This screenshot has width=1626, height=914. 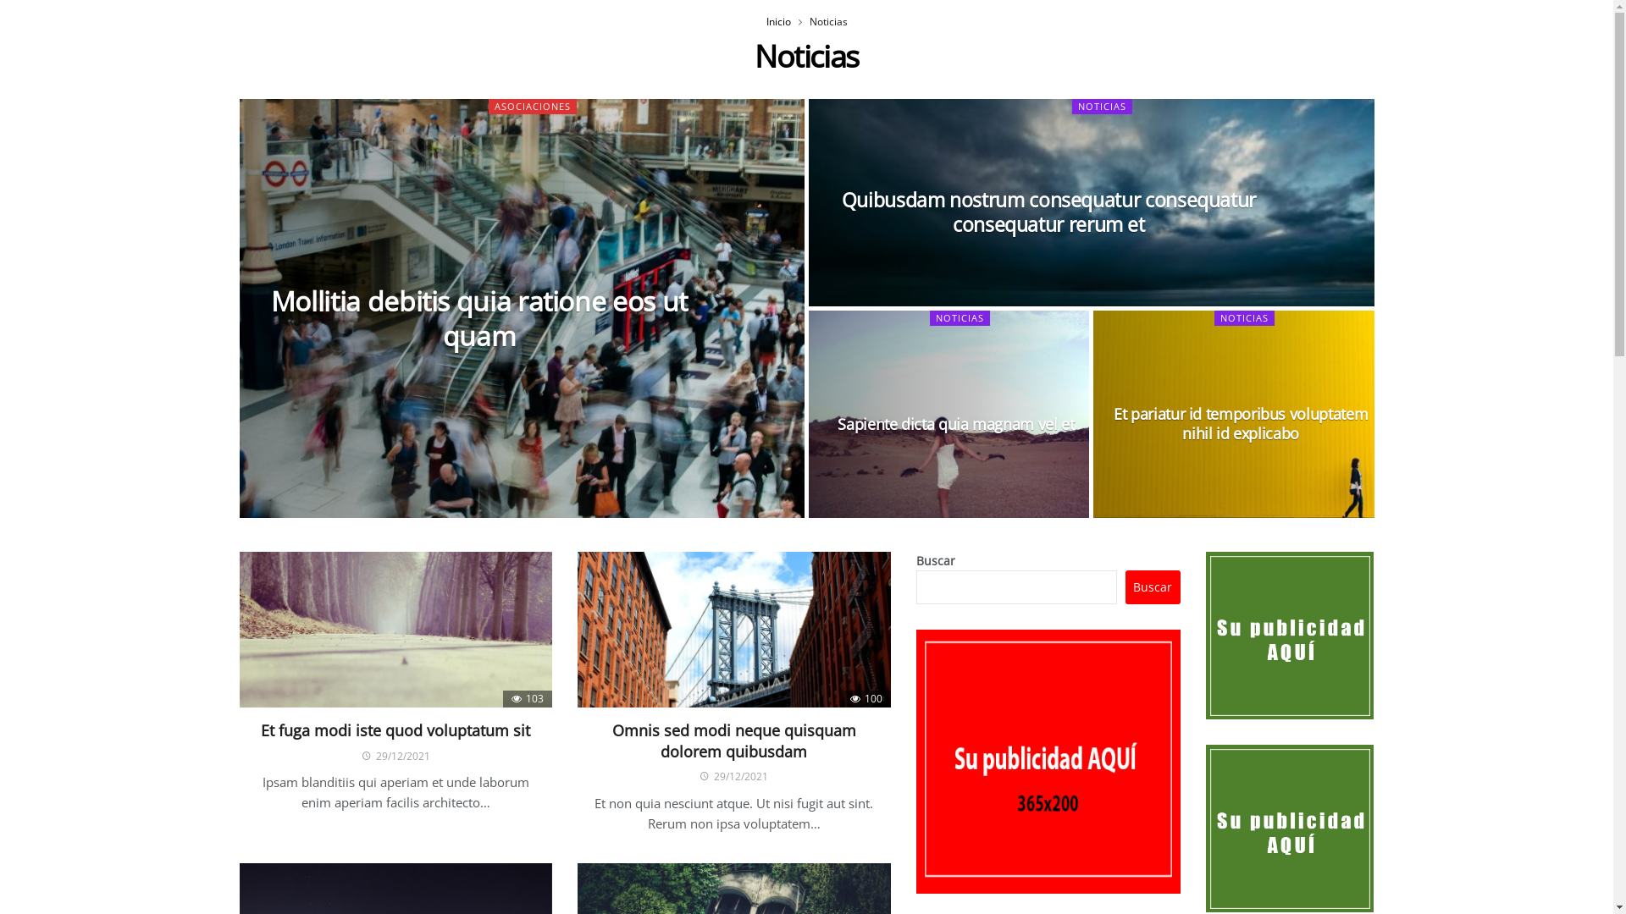 What do you see at coordinates (533, 107) in the screenshot?
I see `ASOCIACIONES` at bounding box center [533, 107].